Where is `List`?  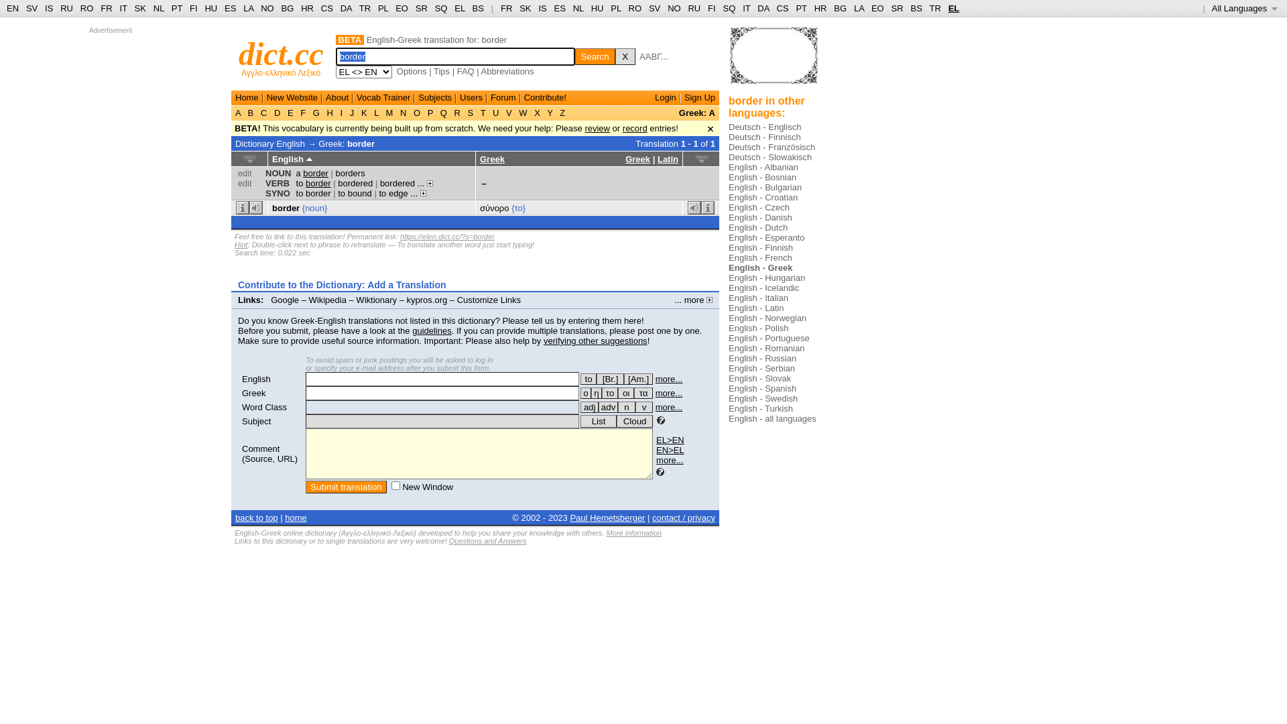 List is located at coordinates (599, 421).